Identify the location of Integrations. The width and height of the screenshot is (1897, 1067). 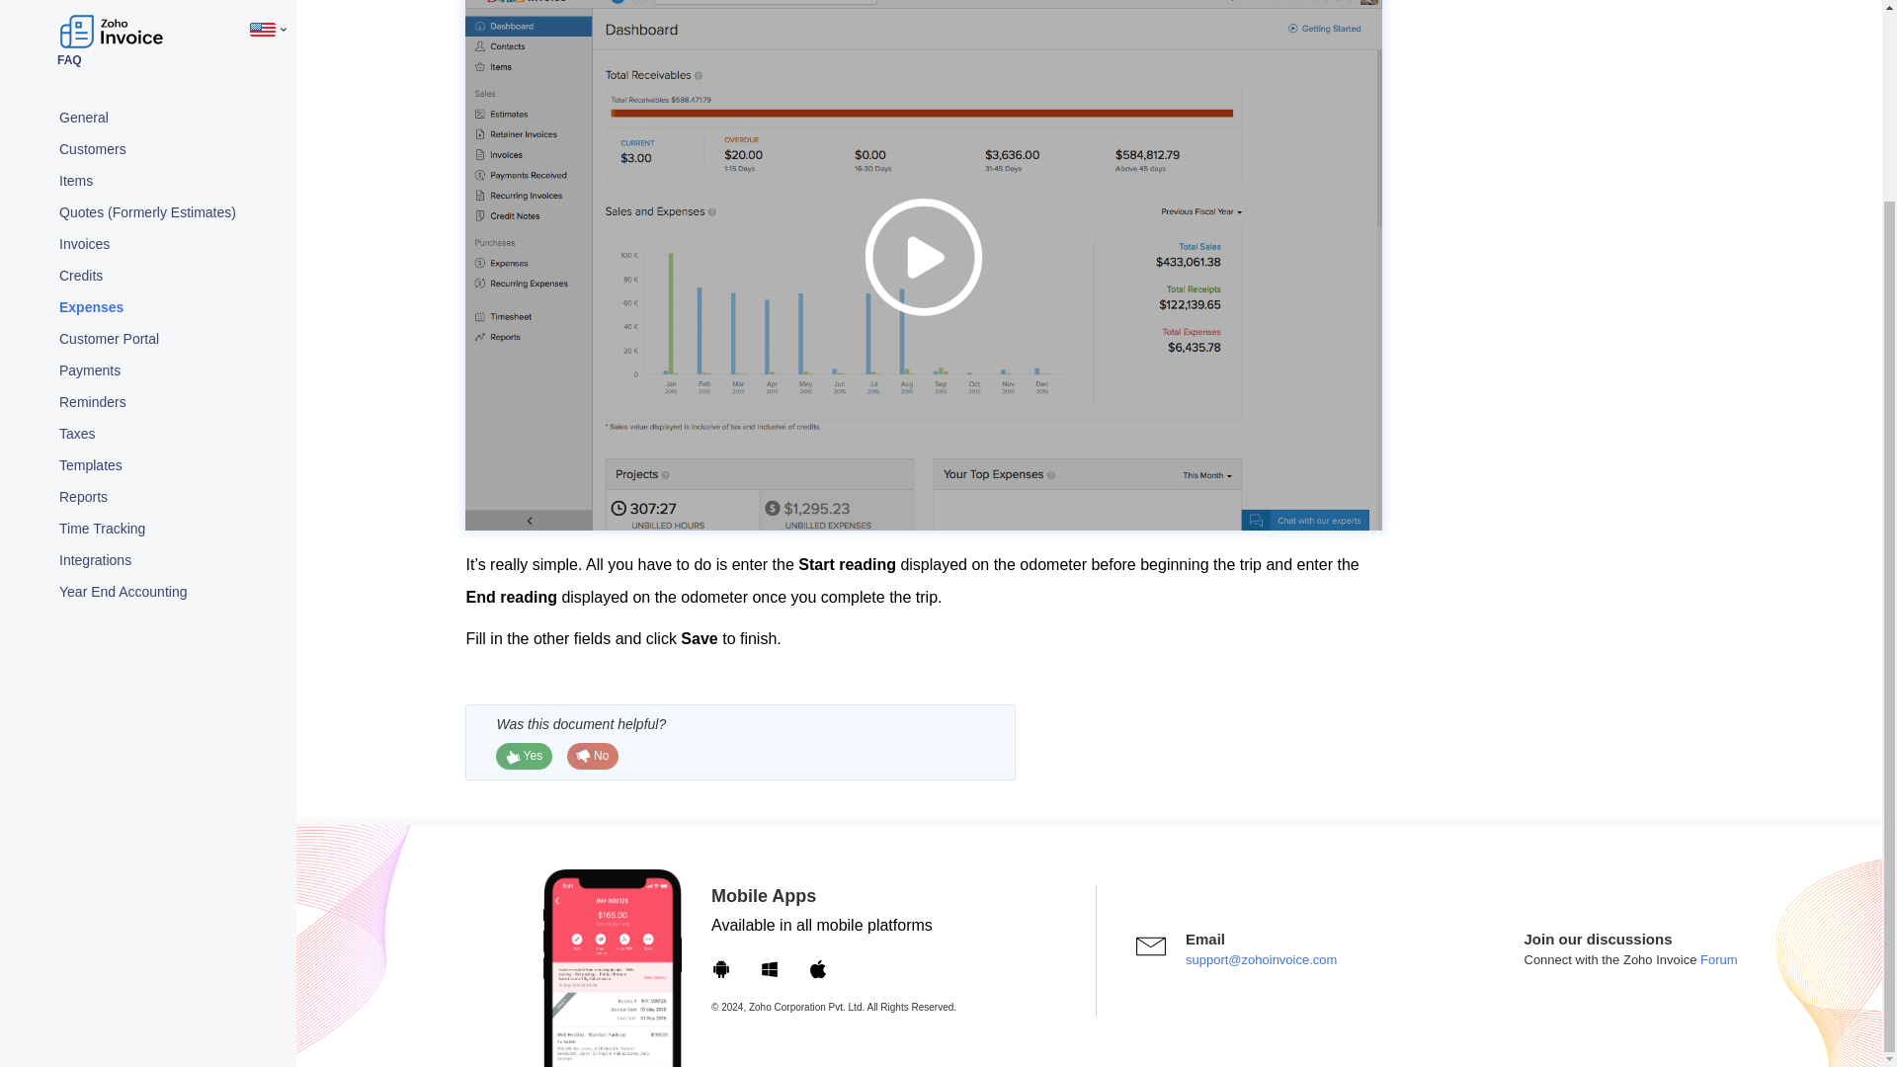
(168, 326).